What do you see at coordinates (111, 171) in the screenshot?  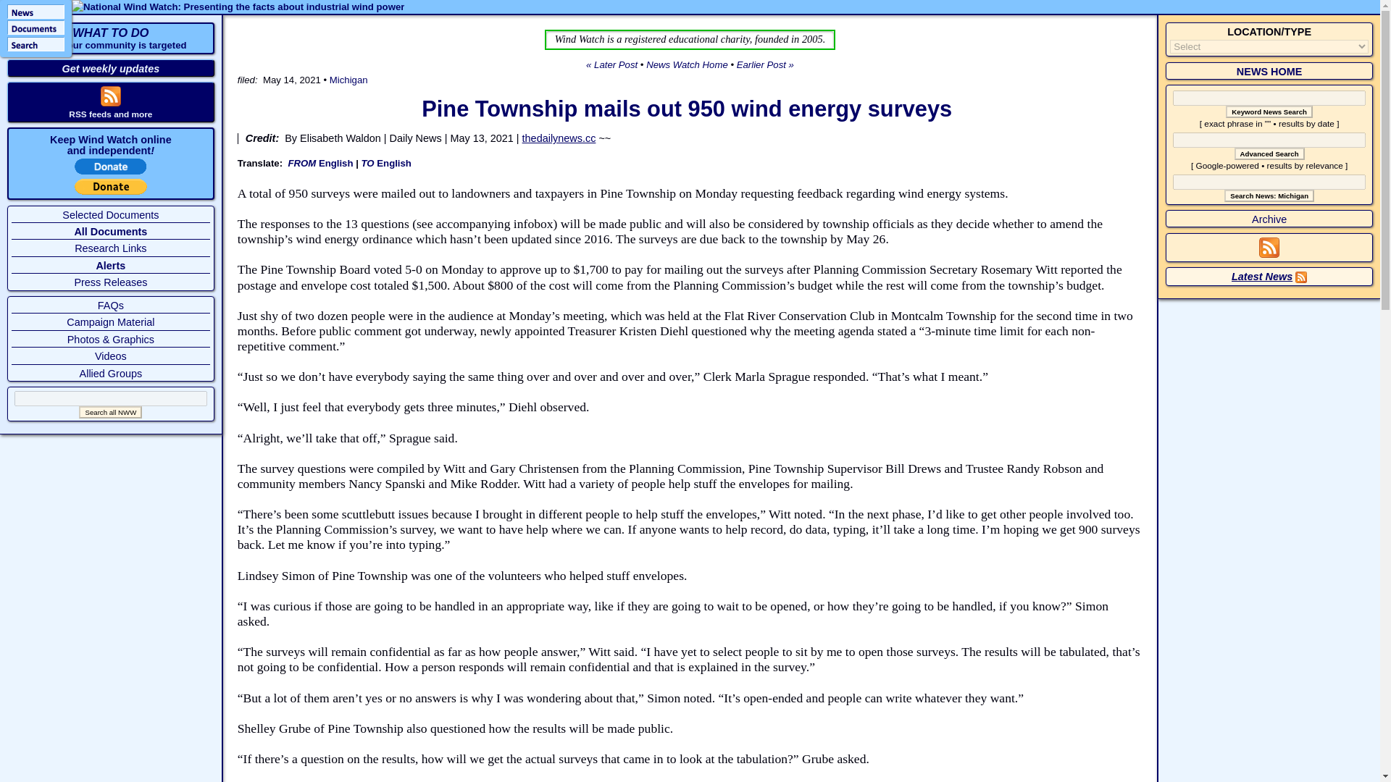 I see `Donate via Stripe` at bounding box center [111, 171].